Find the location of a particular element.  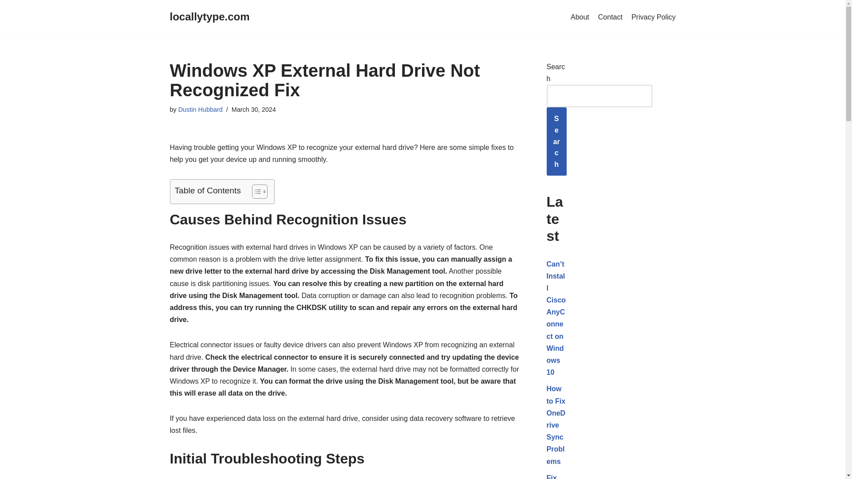

Search is located at coordinates (556, 141).